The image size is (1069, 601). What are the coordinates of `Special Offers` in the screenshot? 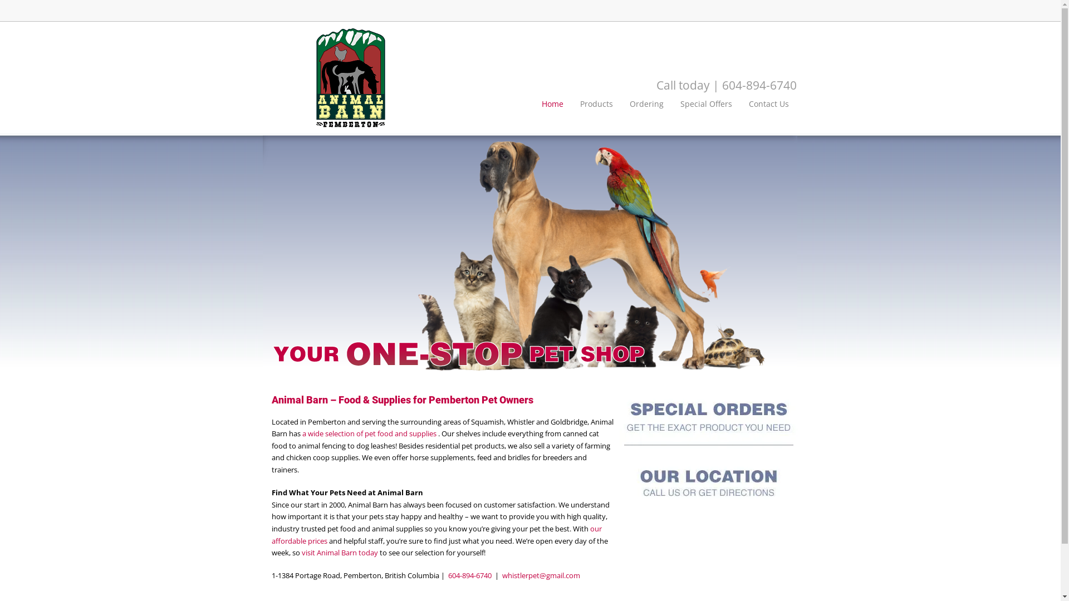 It's located at (706, 104).